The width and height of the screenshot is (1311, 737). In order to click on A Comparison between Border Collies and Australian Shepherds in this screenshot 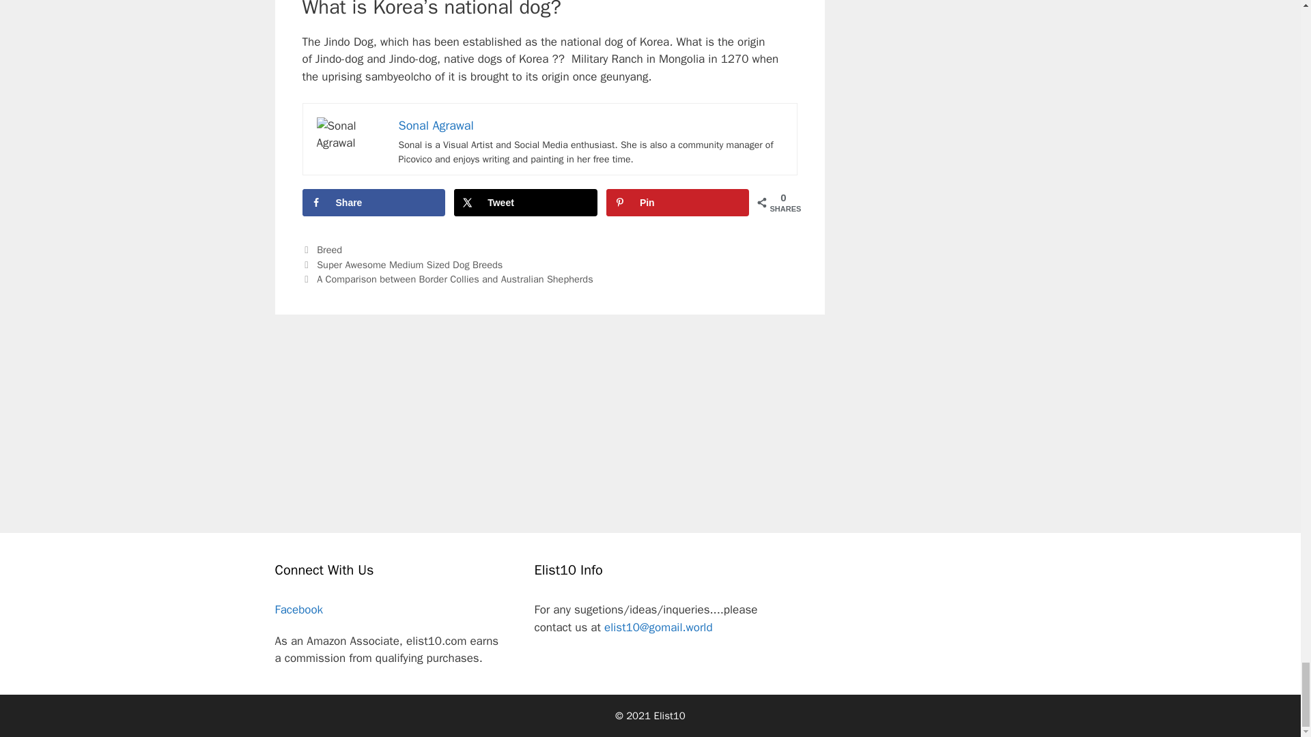, I will do `click(455, 278)`.